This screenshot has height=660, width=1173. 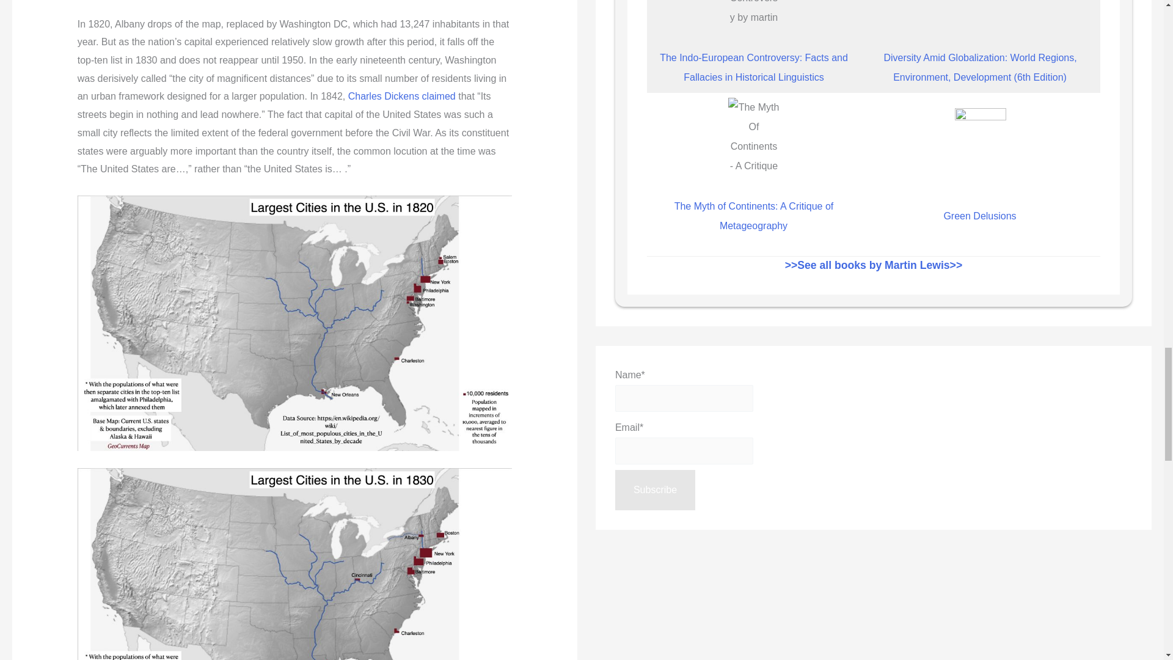 What do you see at coordinates (980, 147) in the screenshot?
I see `green delusions by martin lewis` at bounding box center [980, 147].